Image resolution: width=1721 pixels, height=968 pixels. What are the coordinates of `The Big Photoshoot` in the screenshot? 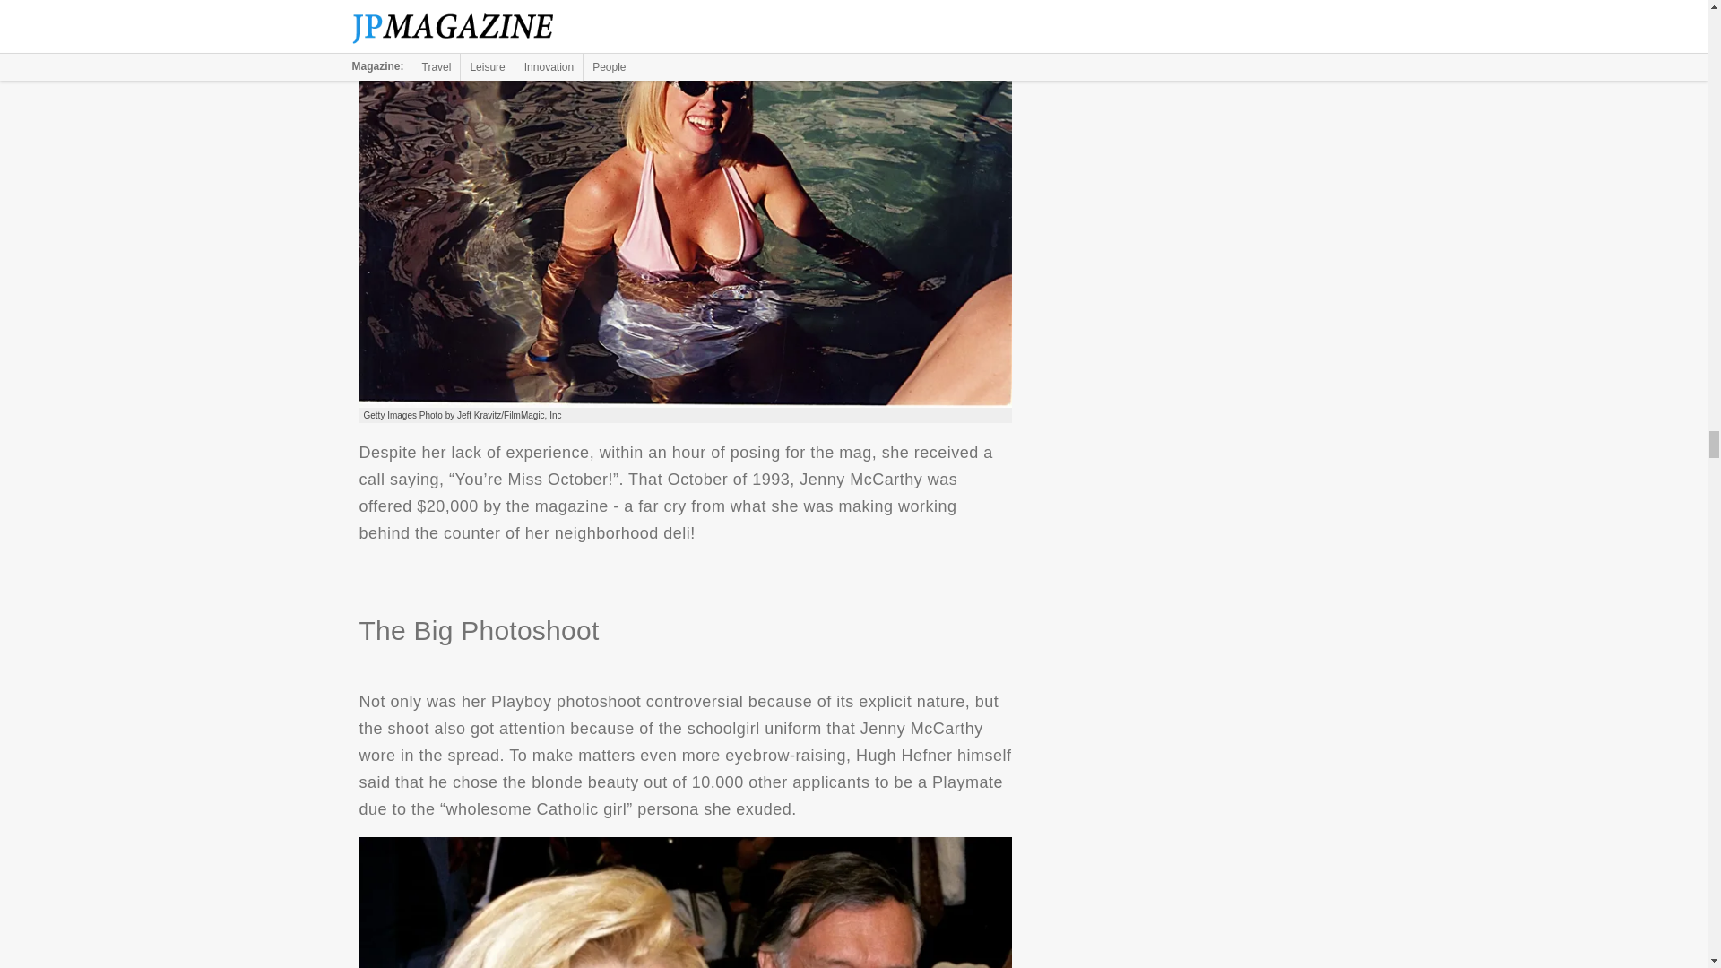 It's located at (685, 903).